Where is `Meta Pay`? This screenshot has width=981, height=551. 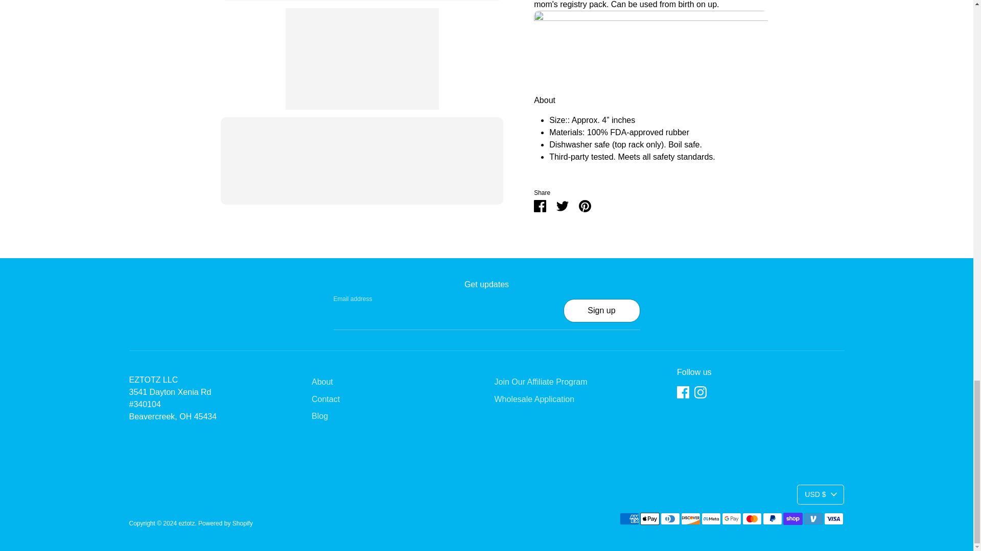 Meta Pay is located at coordinates (710, 519).